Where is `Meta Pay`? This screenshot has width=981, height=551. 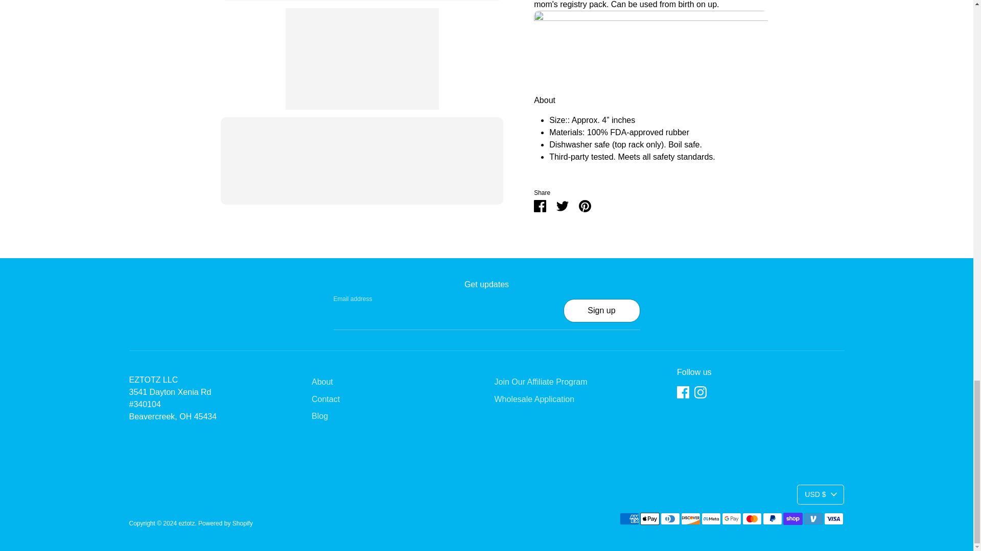 Meta Pay is located at coordinates (710, 519).